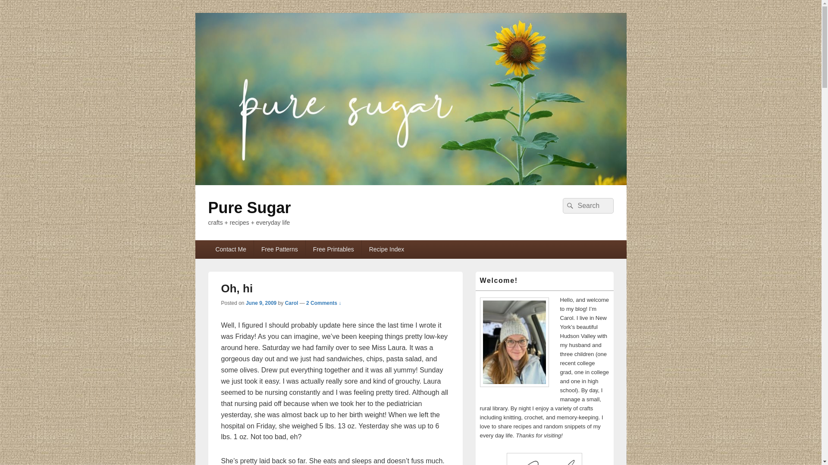 Image resolution: width=828 pixels, height=465 pixels. What do you see at coordinates (261, 303) in the screenshot?
I see `June 9, 2009` at bounding box center [261, 303].